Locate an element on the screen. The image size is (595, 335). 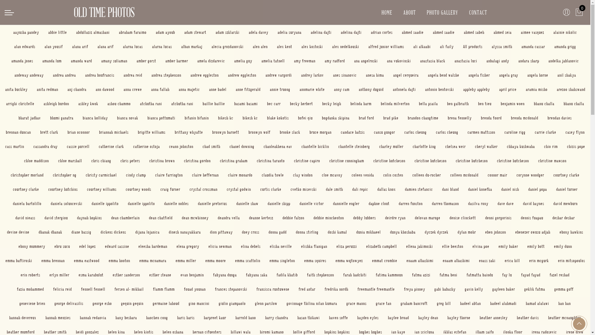
annmarie white is located at coordinates (312, 89).